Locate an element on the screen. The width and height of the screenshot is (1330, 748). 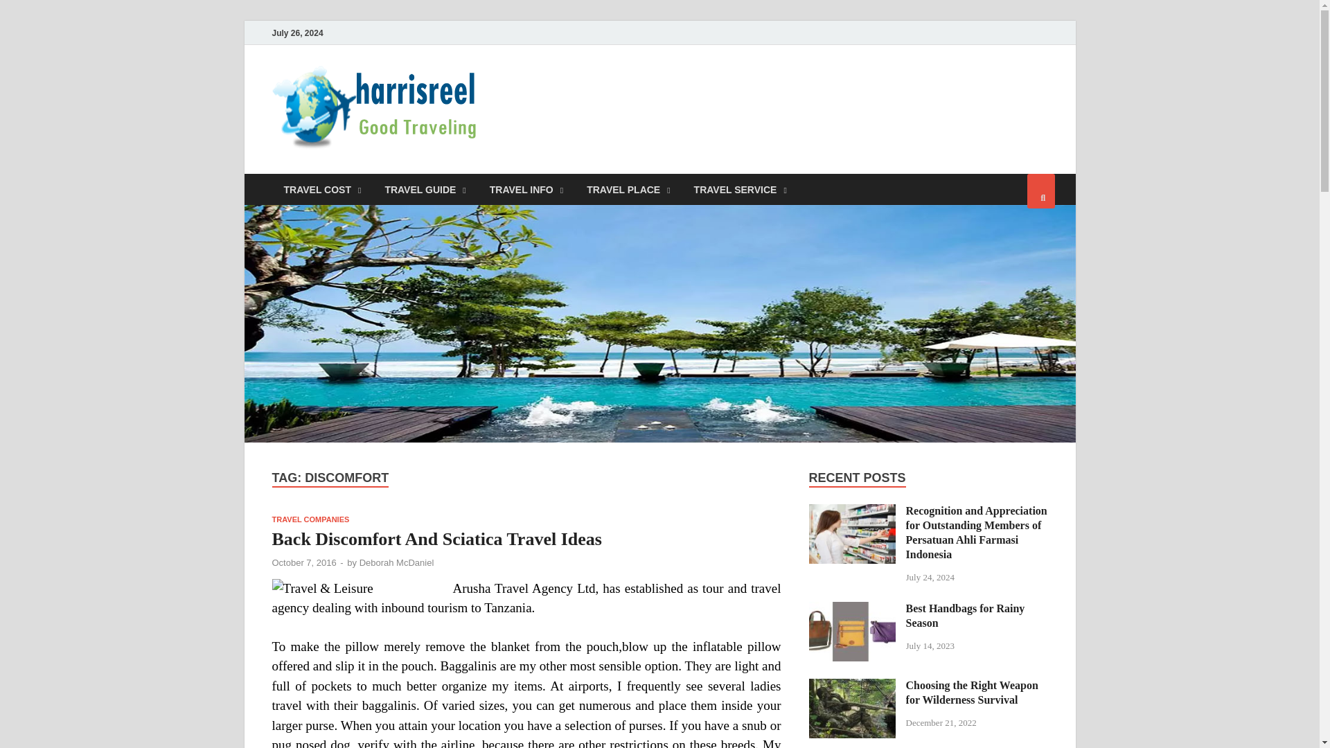
Best Handbags for Rainy Season is located at coordinates (852, 609).